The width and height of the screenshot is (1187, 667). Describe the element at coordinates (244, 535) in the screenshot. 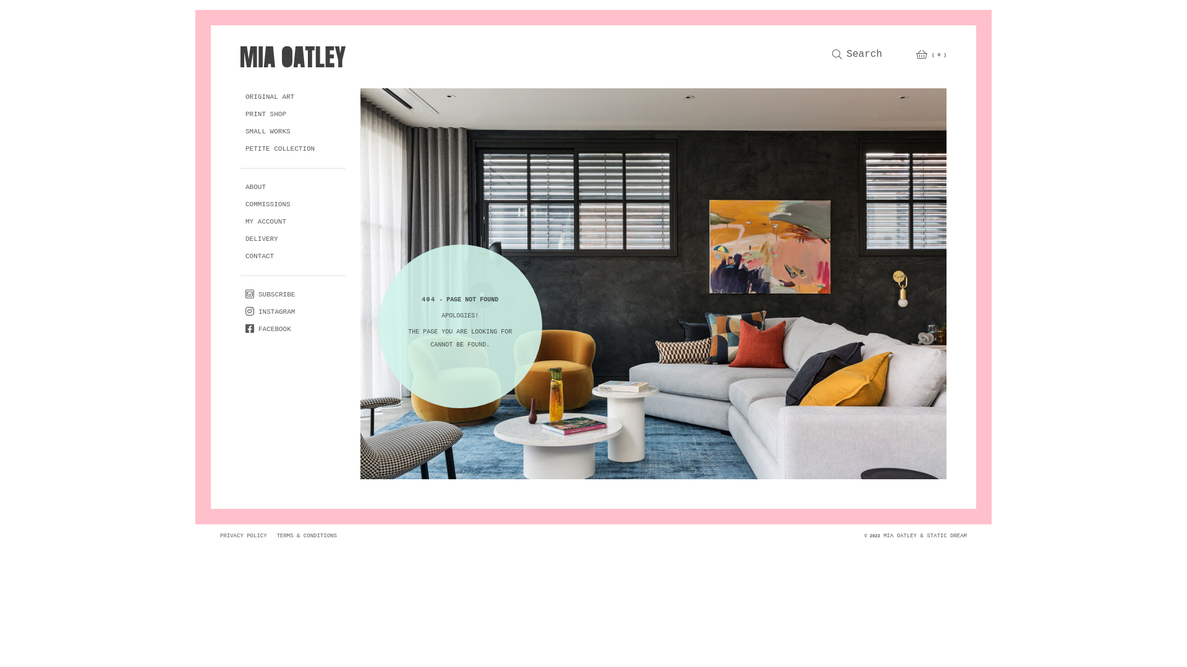

I see `Privacy Policy` at that location.